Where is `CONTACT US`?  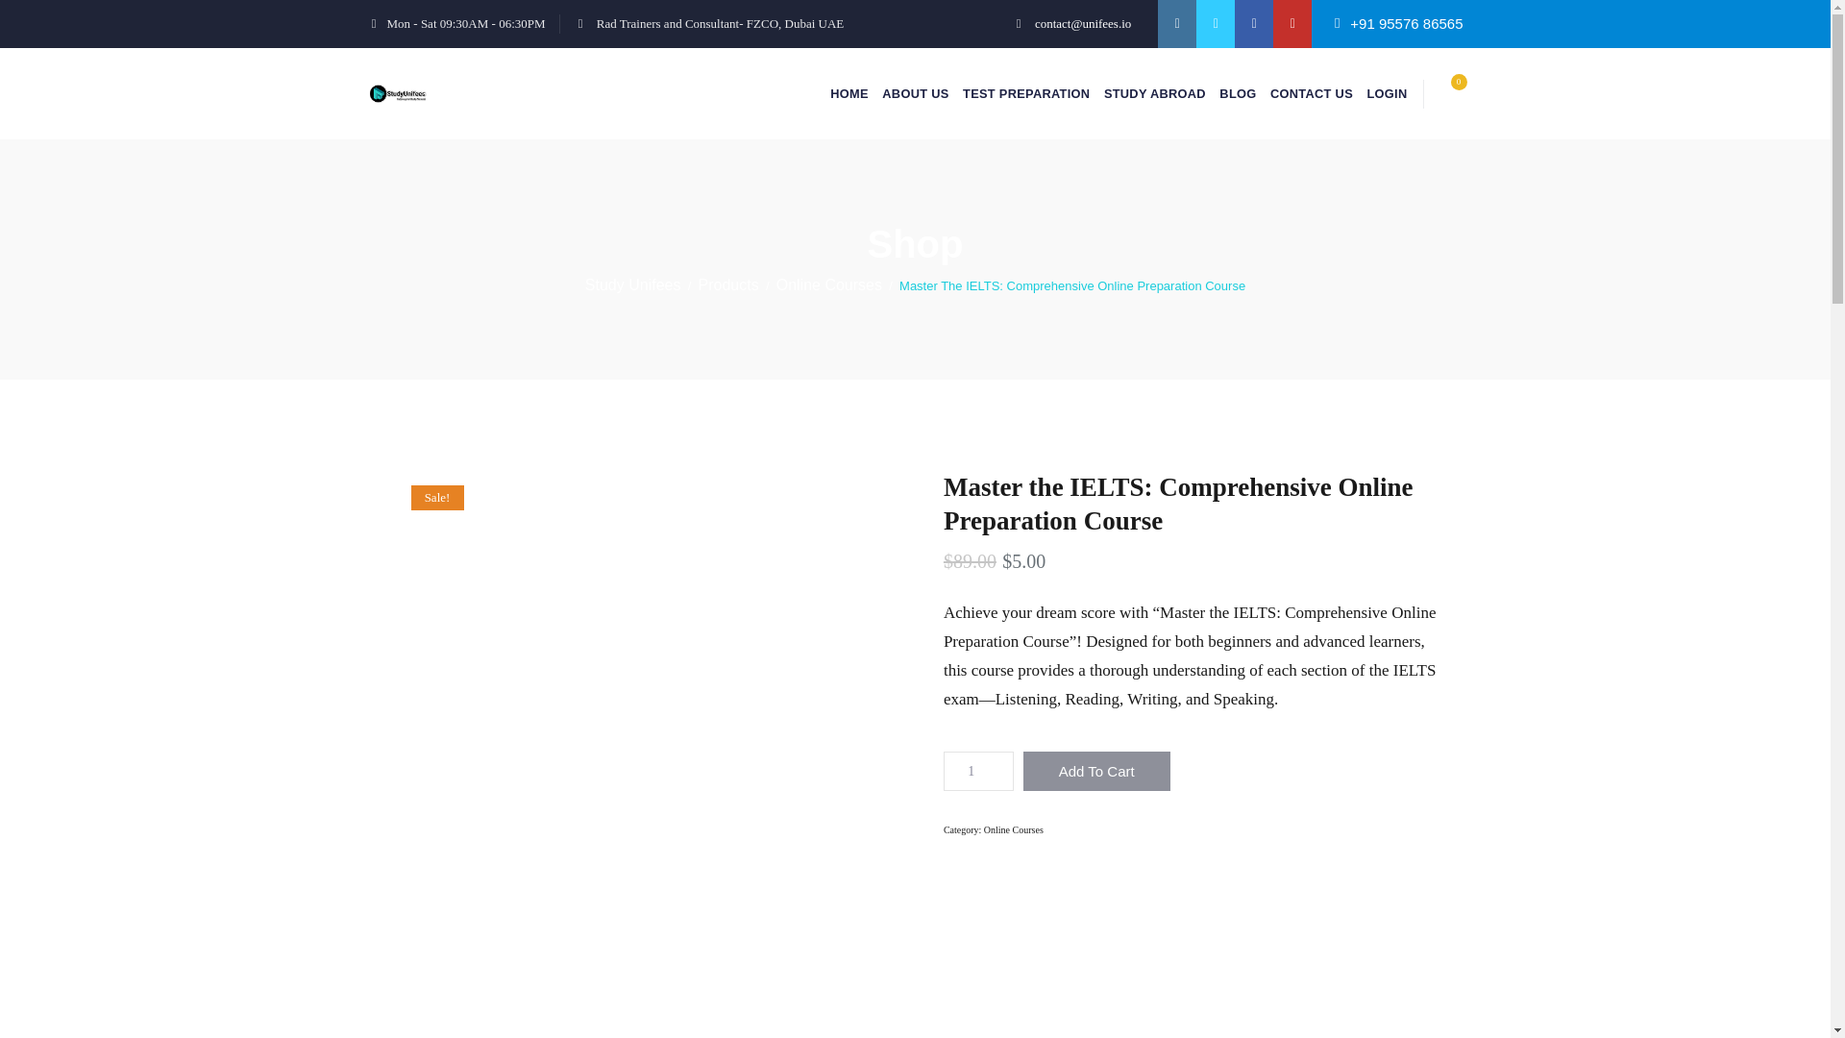
CONTACT US is located at coordinates (1311, 92).